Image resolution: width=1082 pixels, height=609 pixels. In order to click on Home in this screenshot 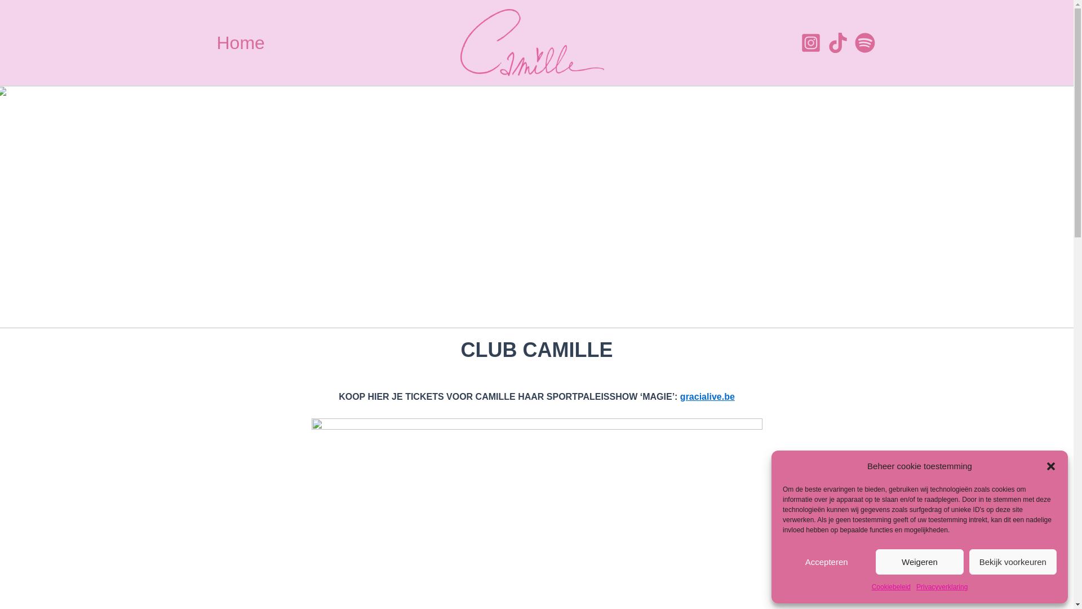, I will do `click(240, 43)`.